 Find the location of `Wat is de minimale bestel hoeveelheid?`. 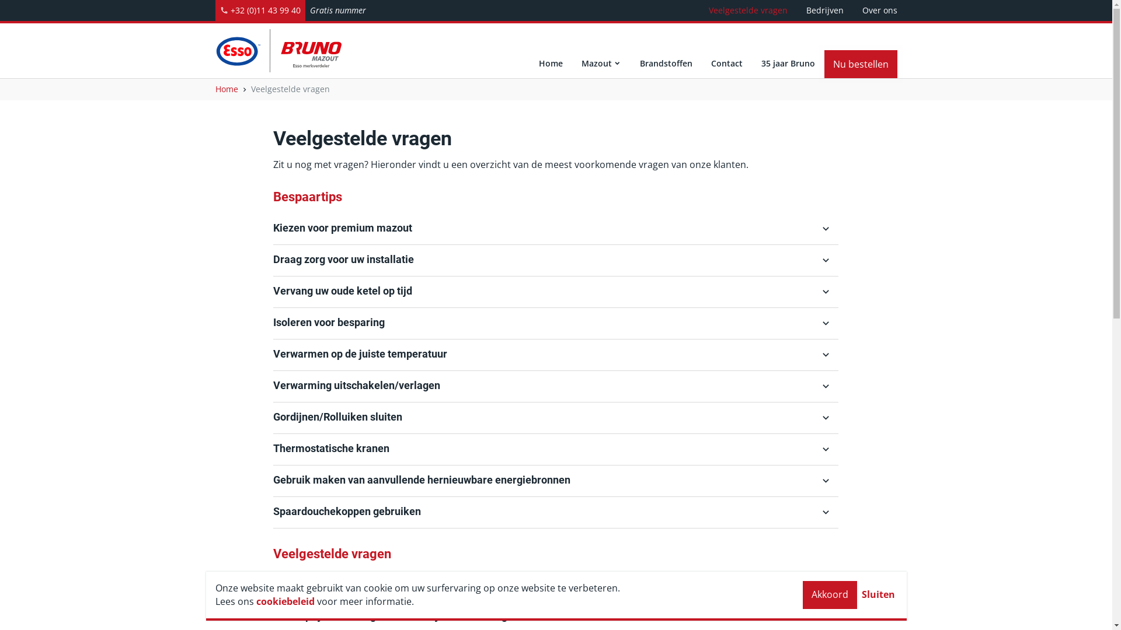

Wat is de minimale bestel hoeveelheid? is located at coordinates (556, 586).